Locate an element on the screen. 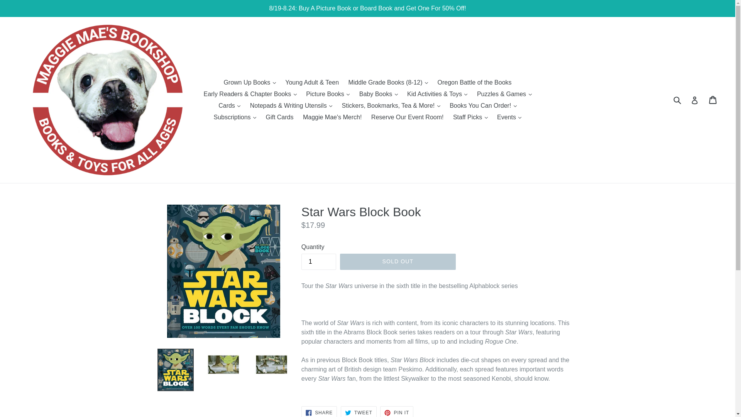 The width and height of the screenshot is (741, 417). Tweet on Twitter is located at coordinates (359, 412).